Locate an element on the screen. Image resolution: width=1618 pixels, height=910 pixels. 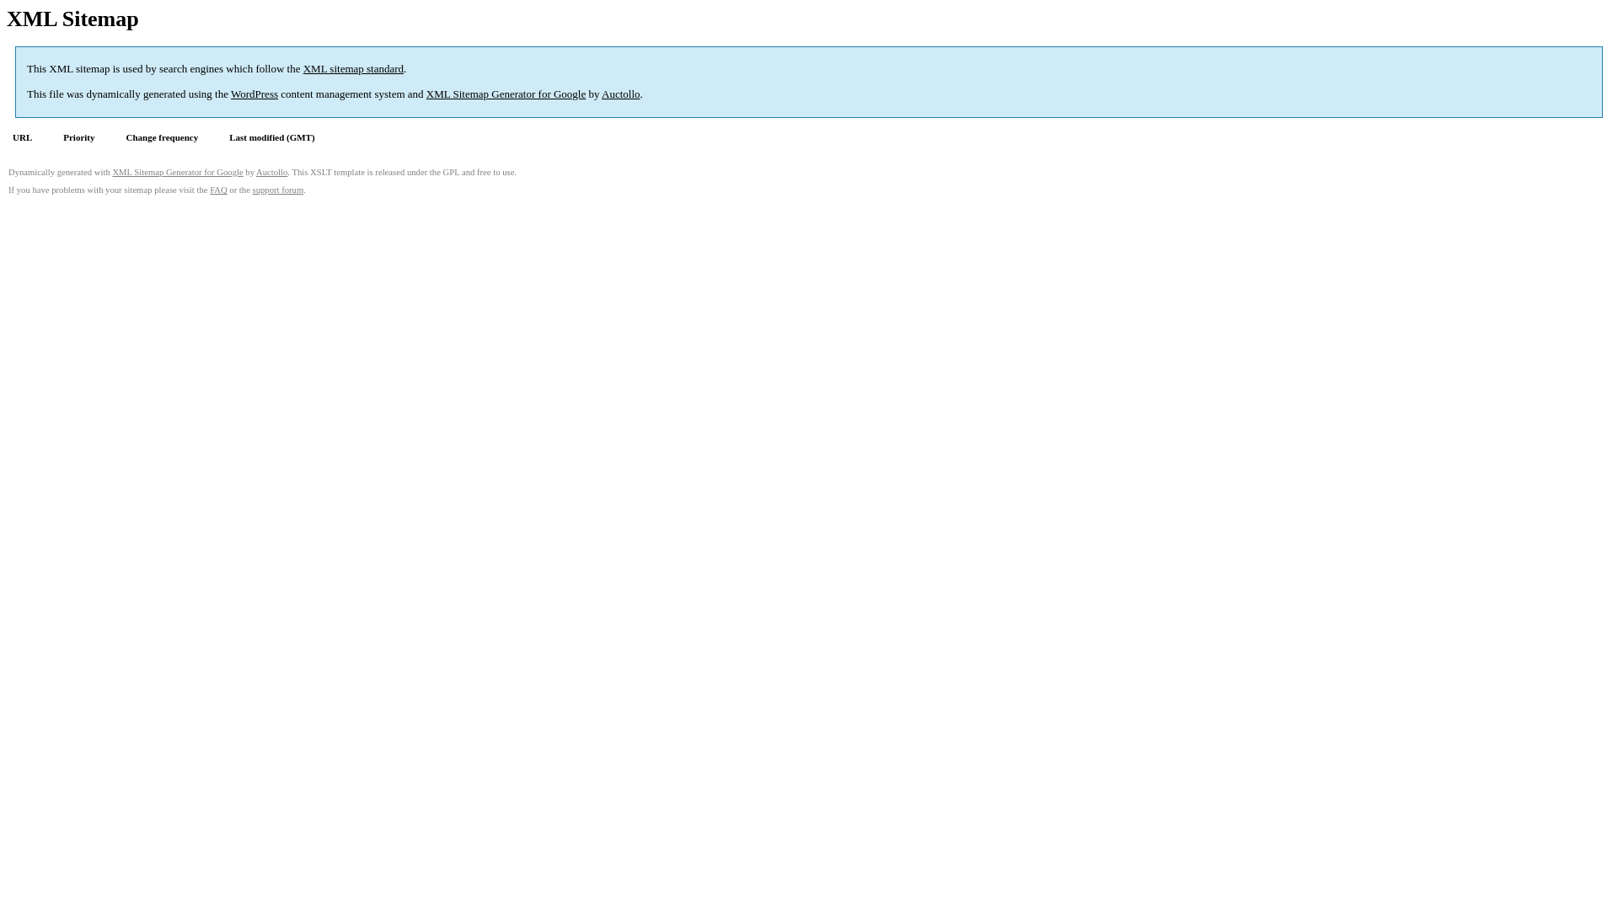
XML Sitemap Generator for Google is located at coordinates (506, 94).